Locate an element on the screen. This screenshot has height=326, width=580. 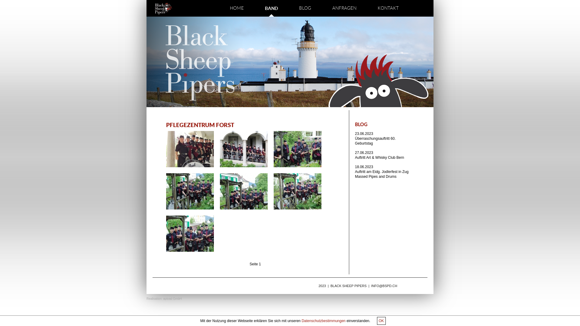
BAND is located at coordinates (271, 8).